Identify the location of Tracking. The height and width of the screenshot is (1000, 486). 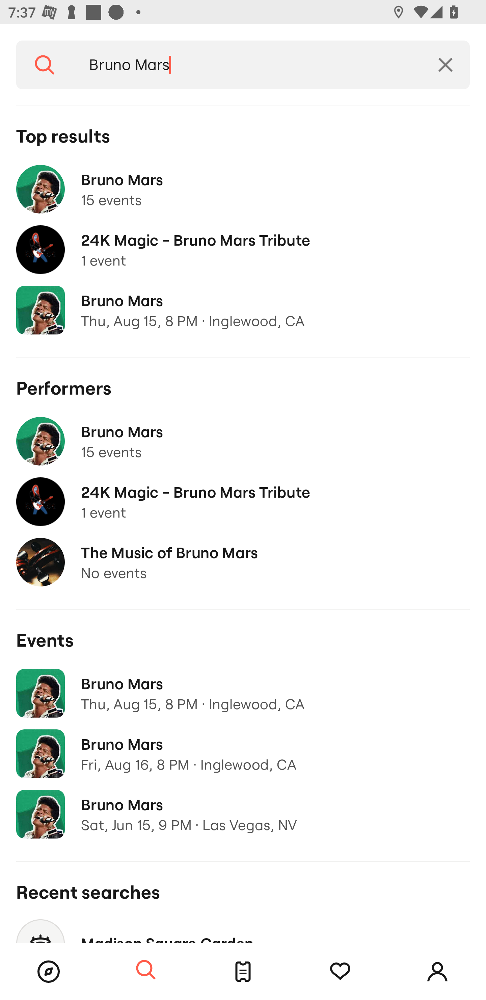
(340, 972).